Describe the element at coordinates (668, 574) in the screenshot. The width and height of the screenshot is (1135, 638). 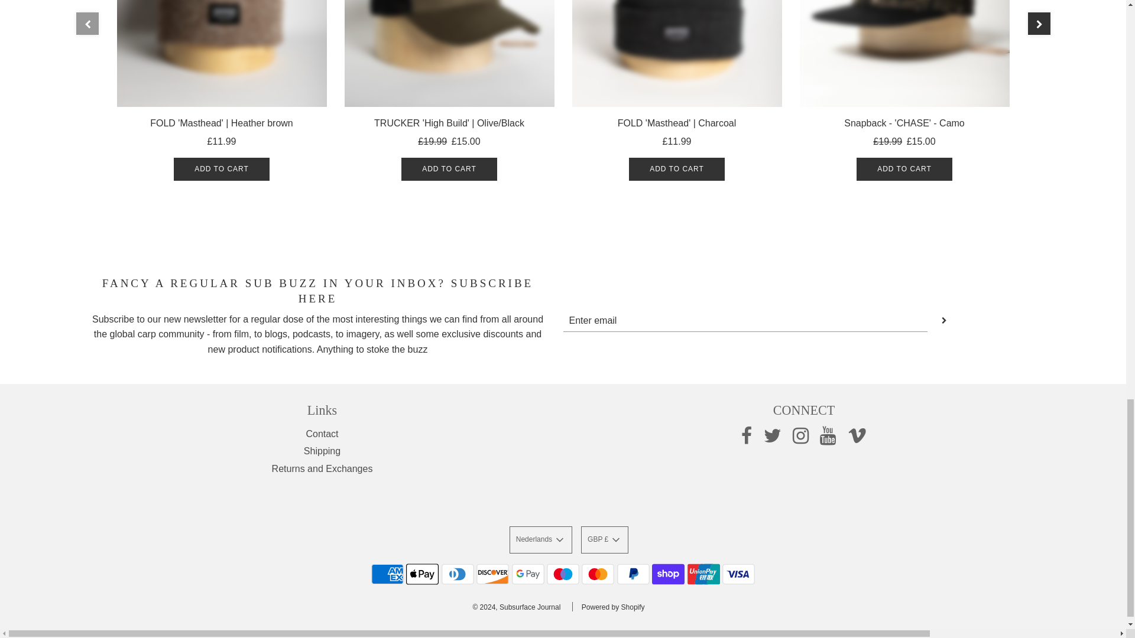
I see `Shop Pay` at that location.